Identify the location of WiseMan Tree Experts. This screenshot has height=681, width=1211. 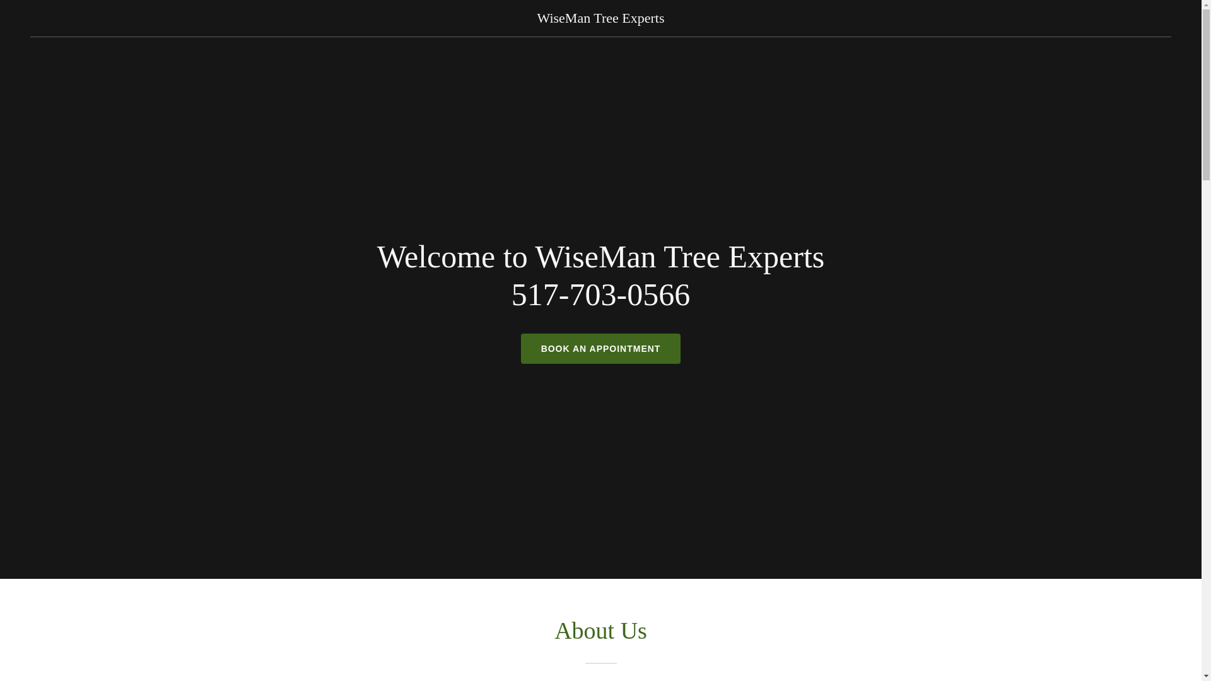
(601, 18).